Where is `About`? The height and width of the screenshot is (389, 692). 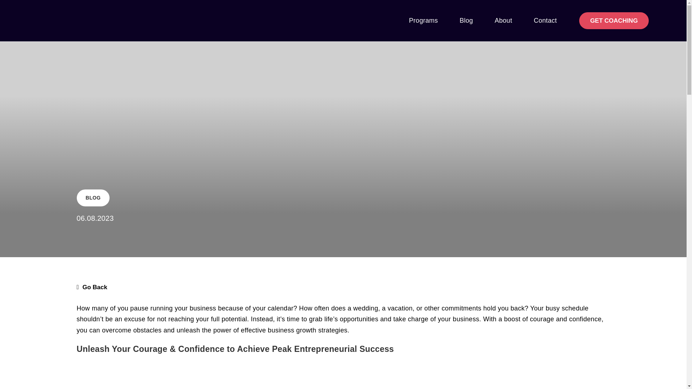
About is located at coordinates (503, 20).